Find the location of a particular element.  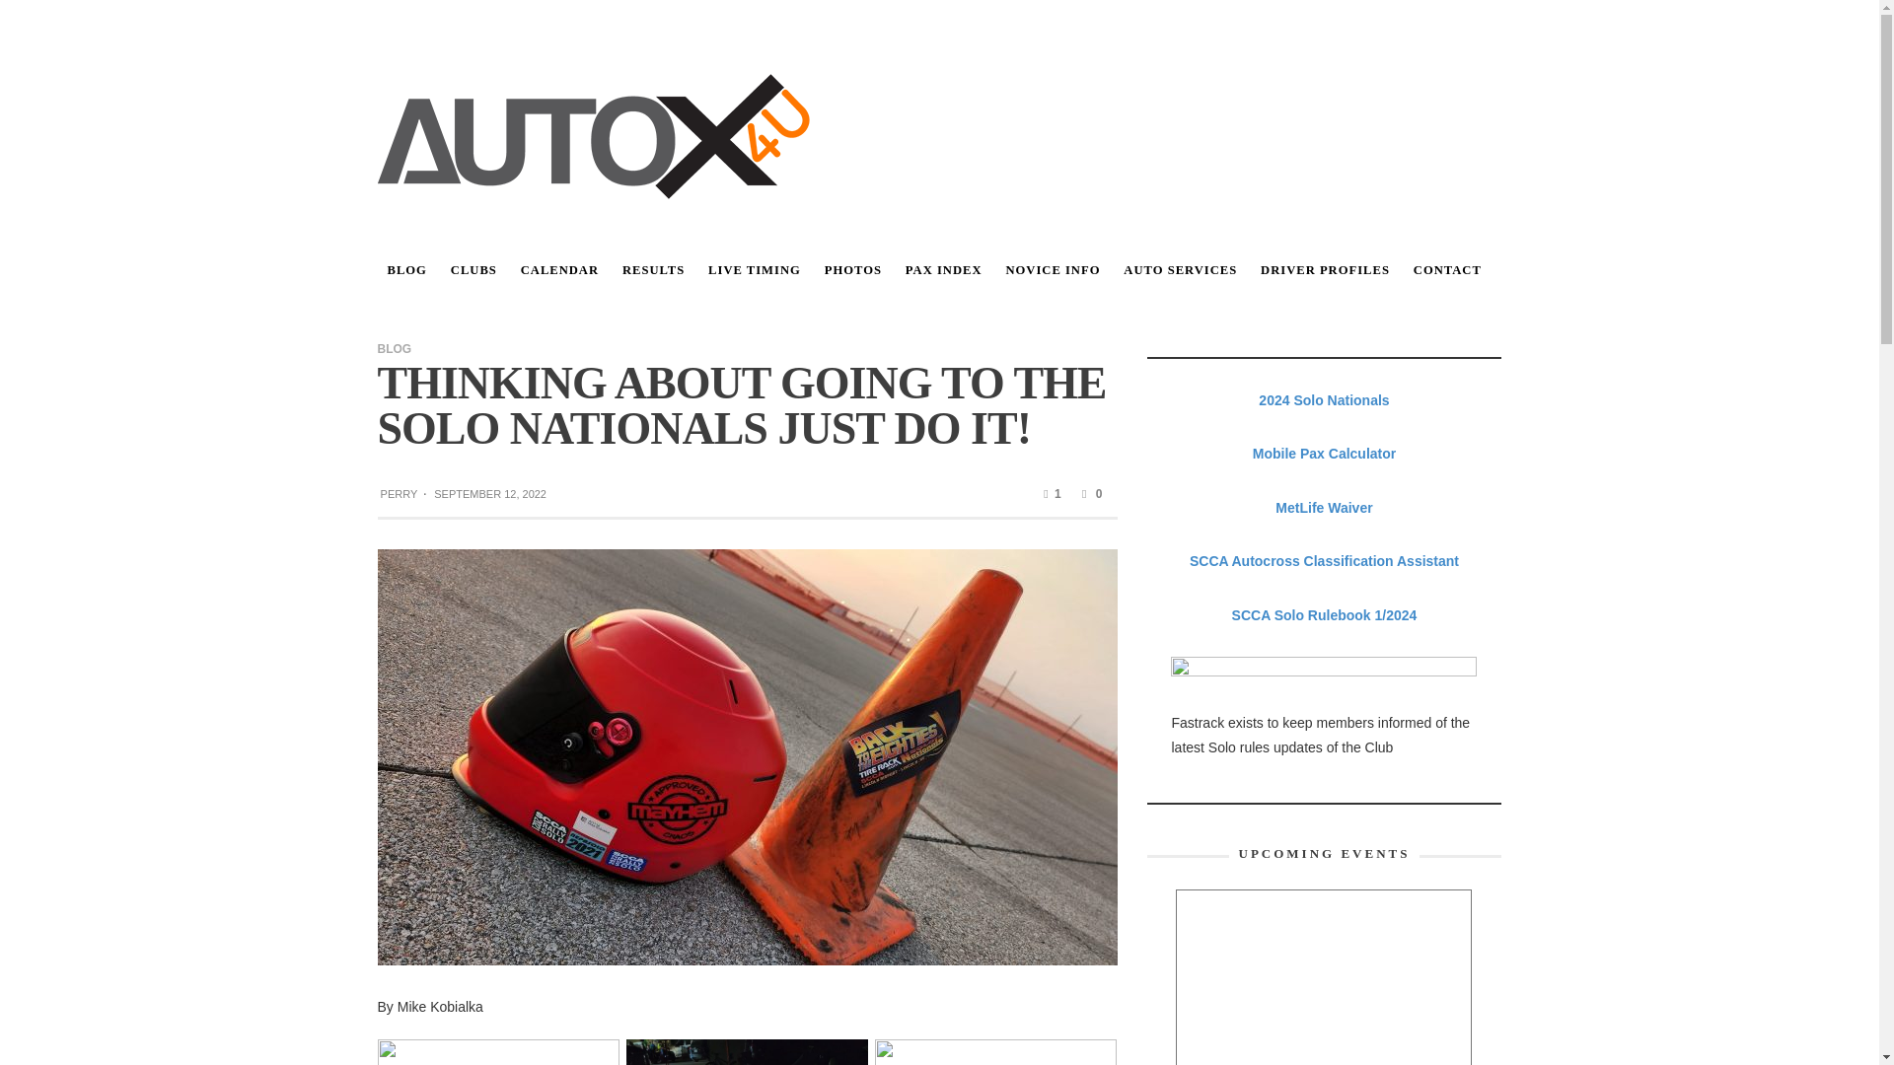

CLUBS is located at coordinates (473, 270).